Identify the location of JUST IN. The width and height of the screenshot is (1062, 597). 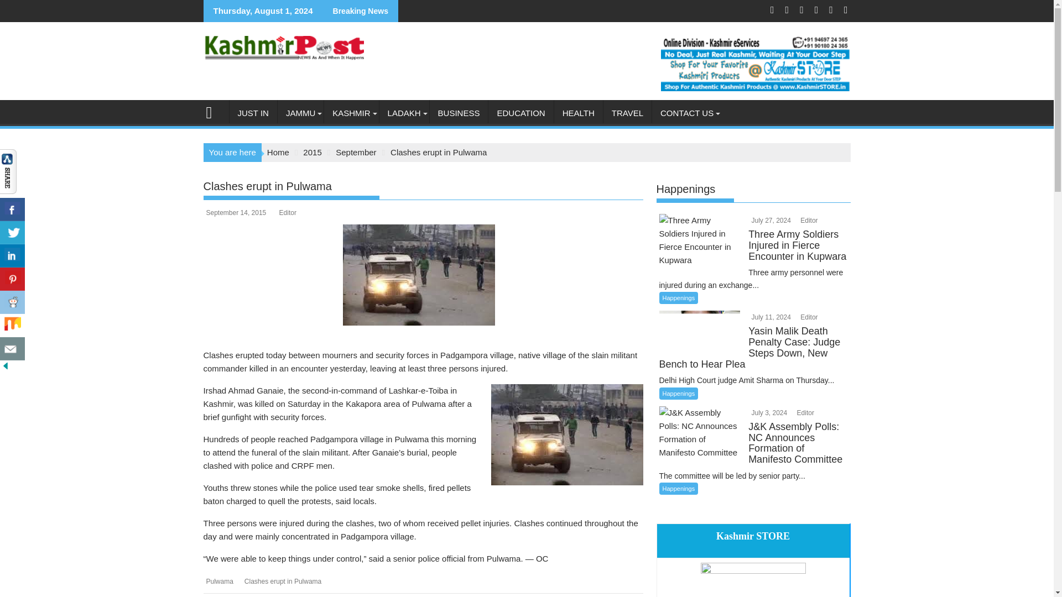
(252, 113).